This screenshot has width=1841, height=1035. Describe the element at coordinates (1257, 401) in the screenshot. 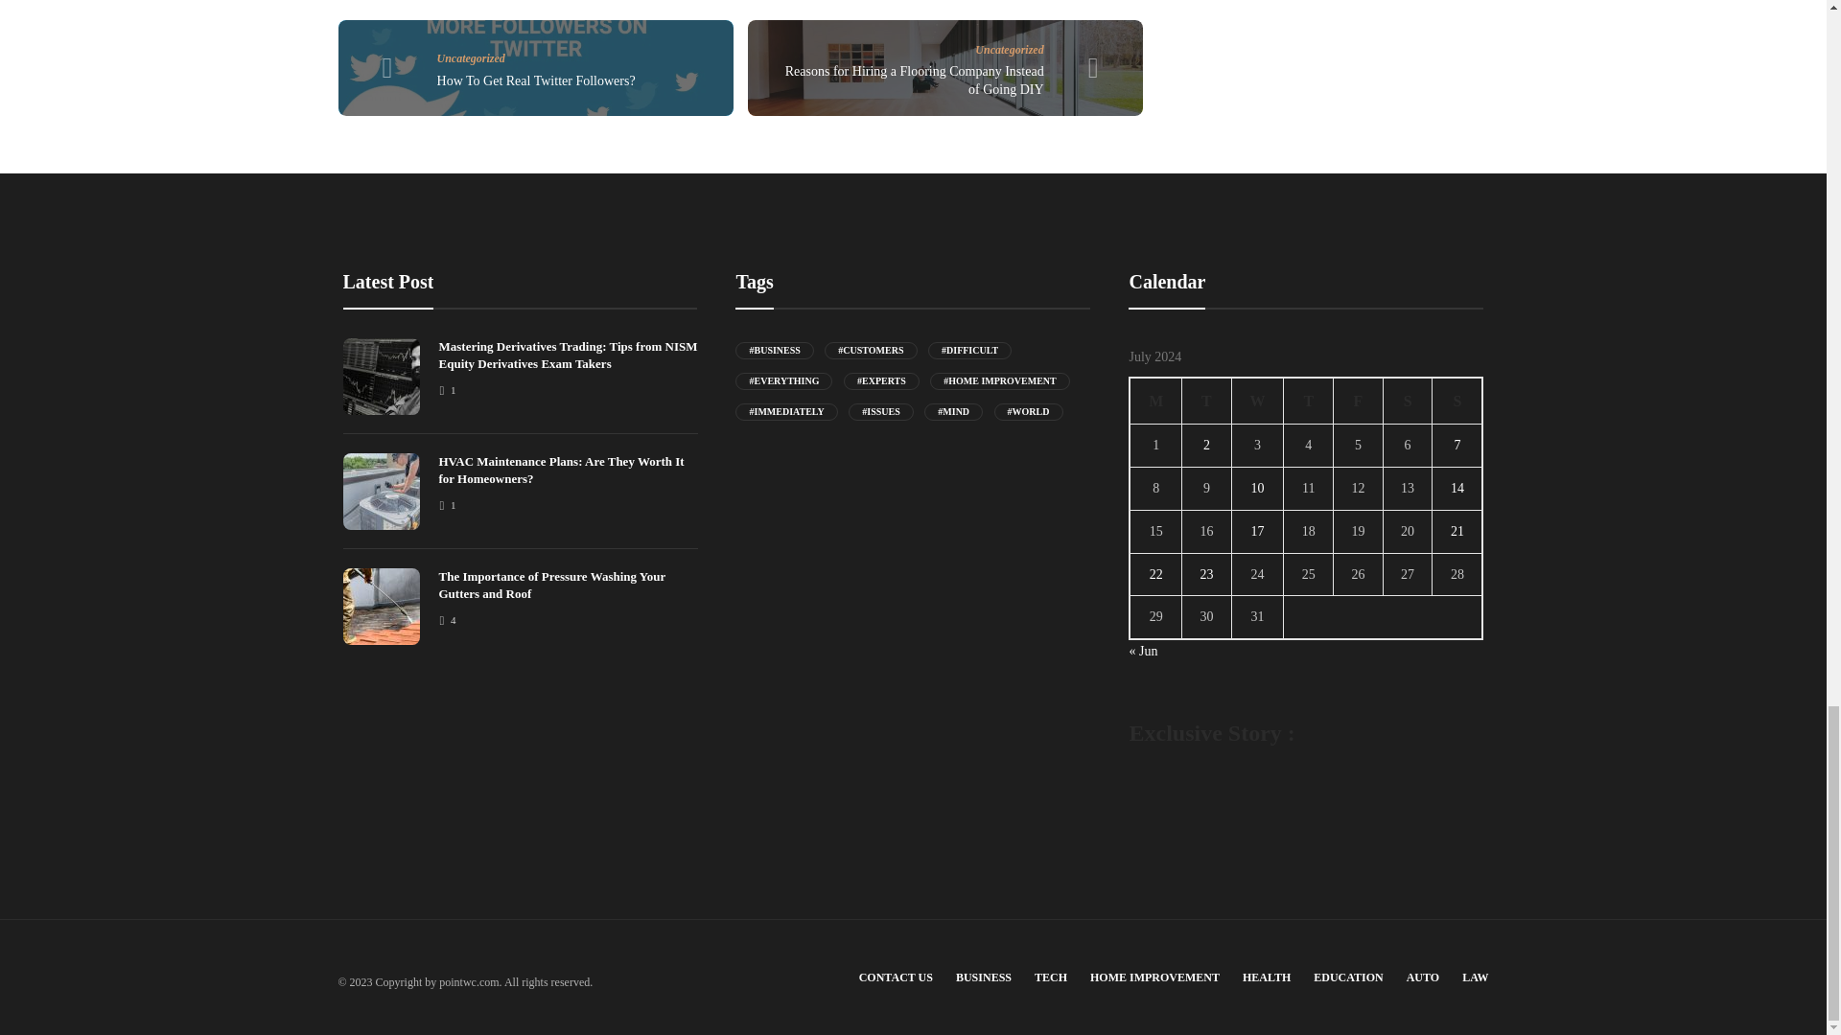

I see `Wednesday` at that location.